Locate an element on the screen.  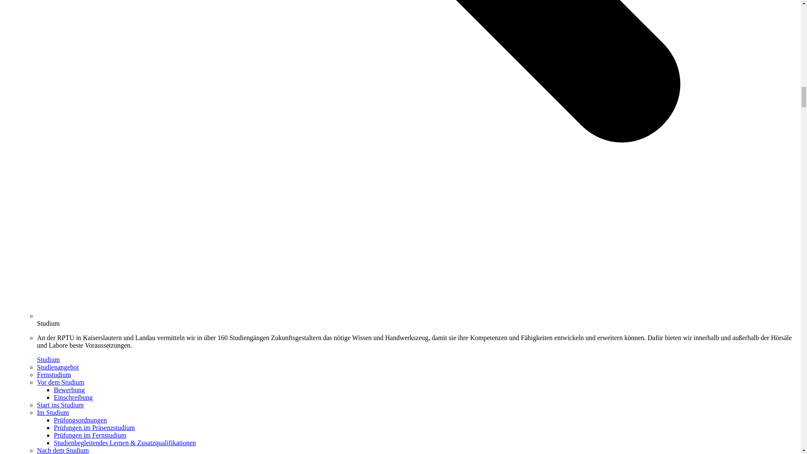
Bewerbung is located at coordinates (69, 390).